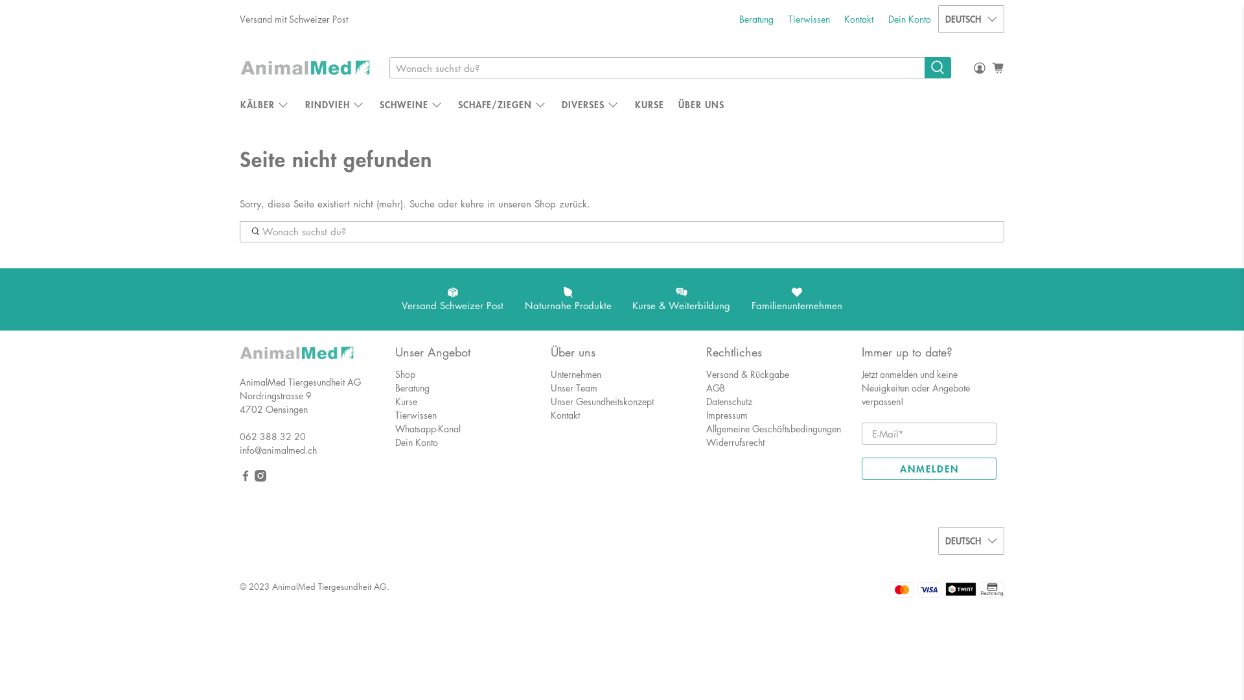  Describe the element at coordinates (305, 67) in the screenshot. I see `AnimalMed Tiergesundheit AG` at that location.